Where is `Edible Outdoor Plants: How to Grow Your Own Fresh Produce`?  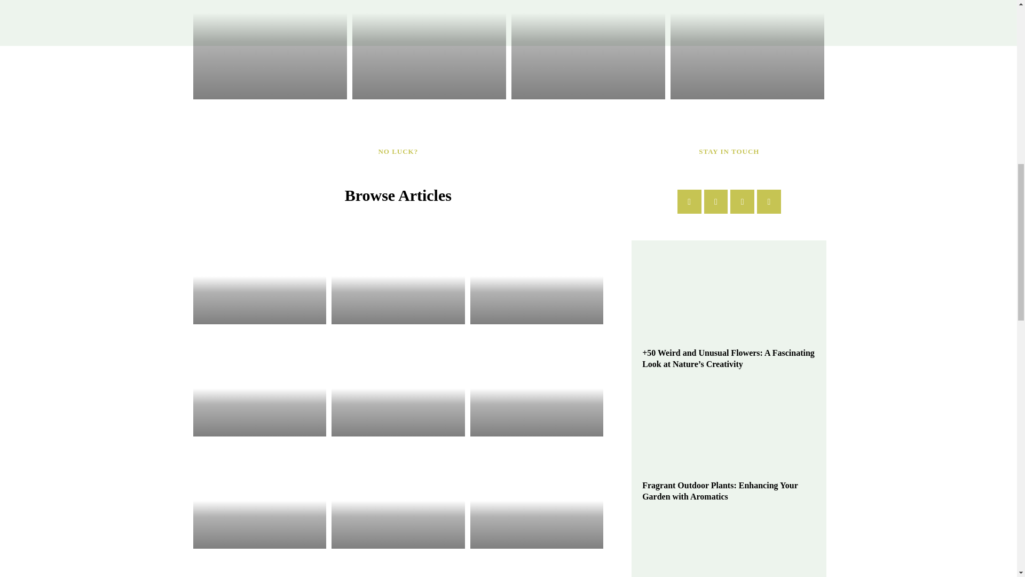 Edible Outdoor Plants: How to Grow Your Own Fresh Produce is located at coordinates (588, 49).